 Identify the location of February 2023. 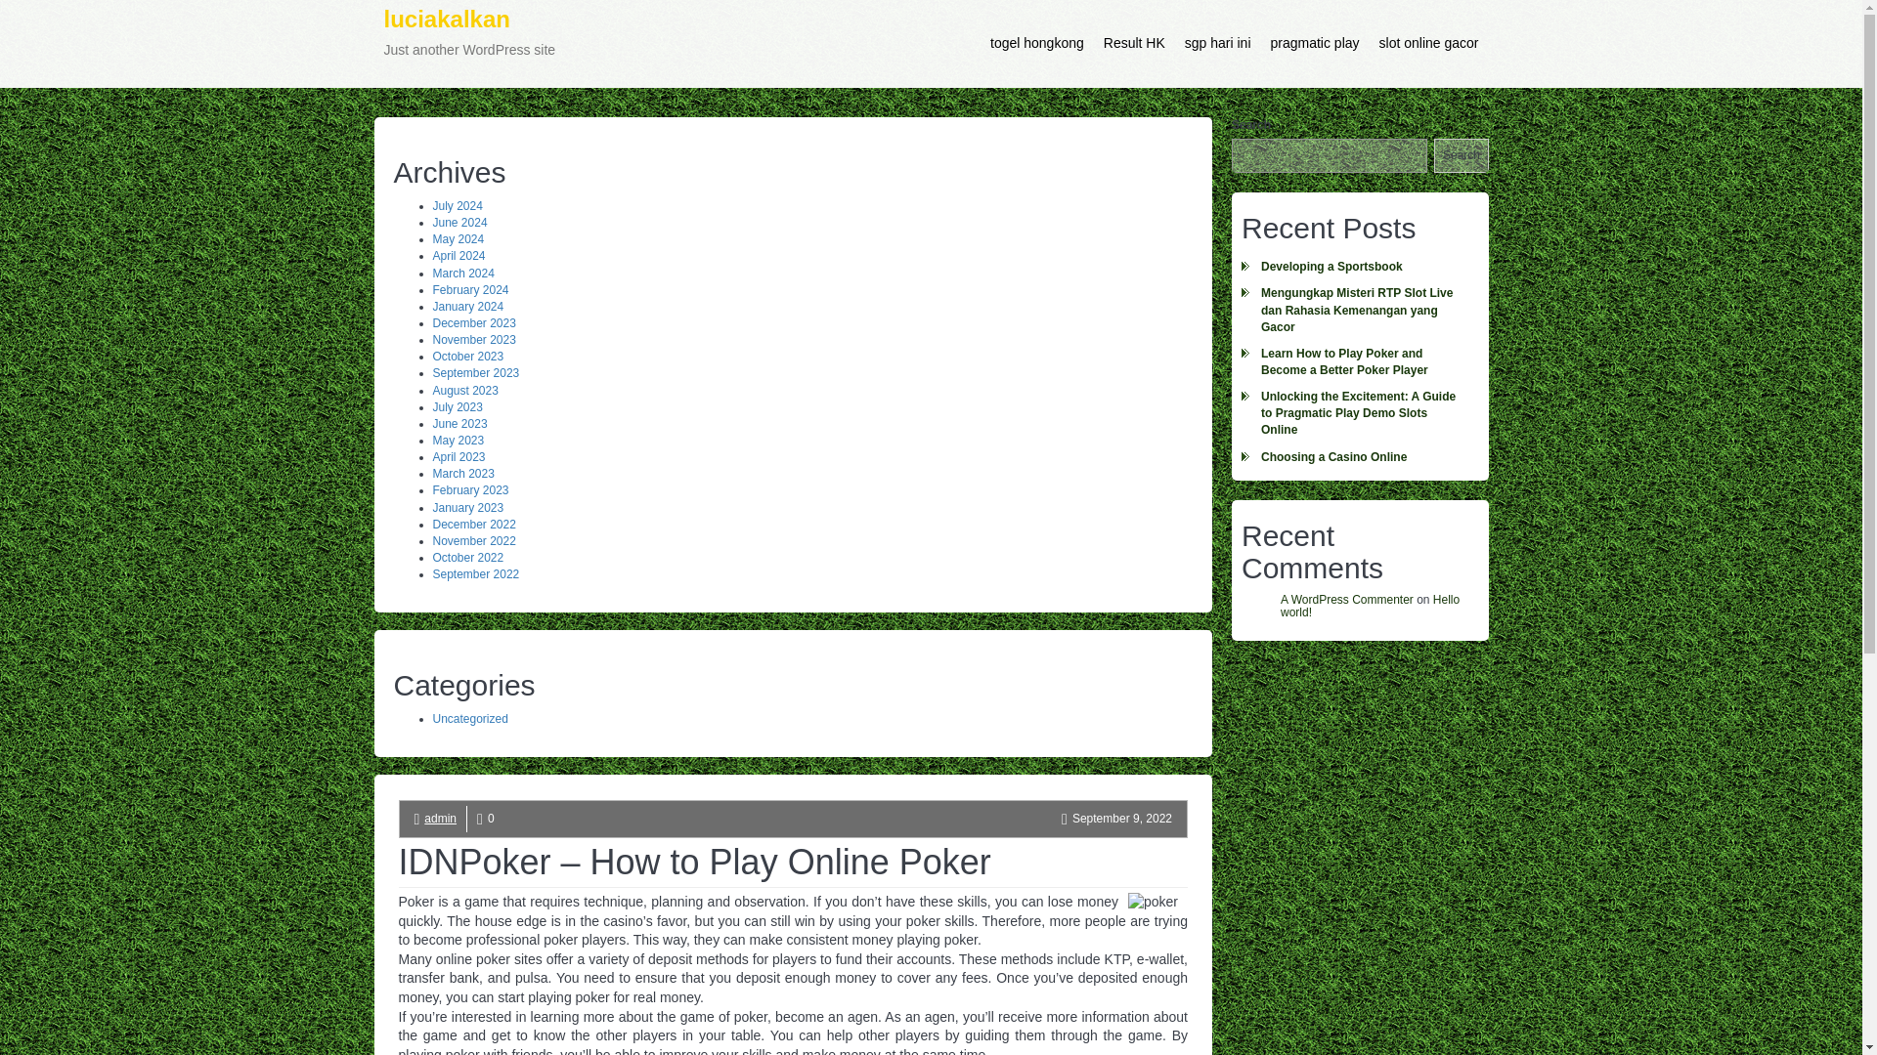
(469, 489).